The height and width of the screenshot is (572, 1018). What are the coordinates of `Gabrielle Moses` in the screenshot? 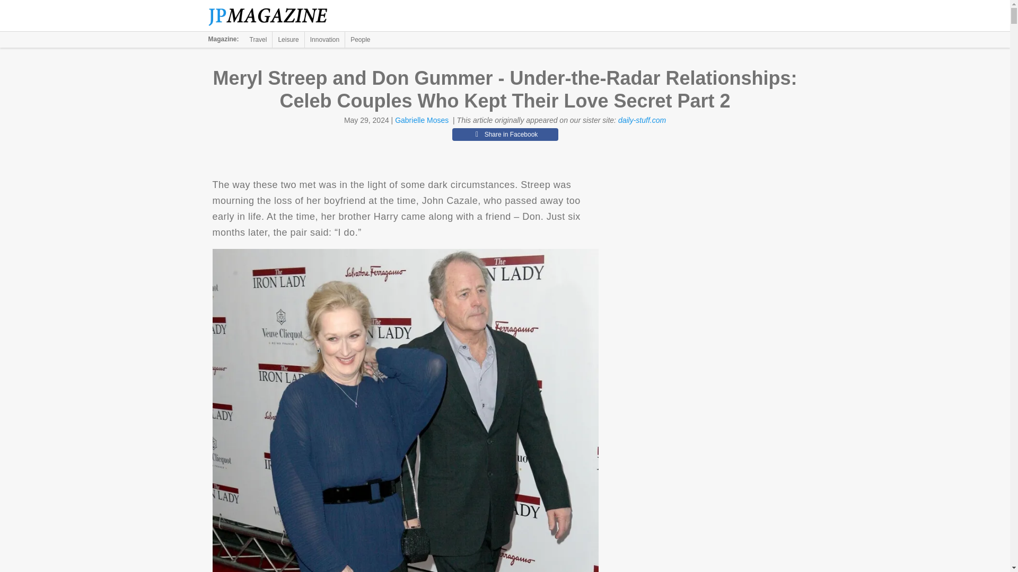 It's located at (422, 120).